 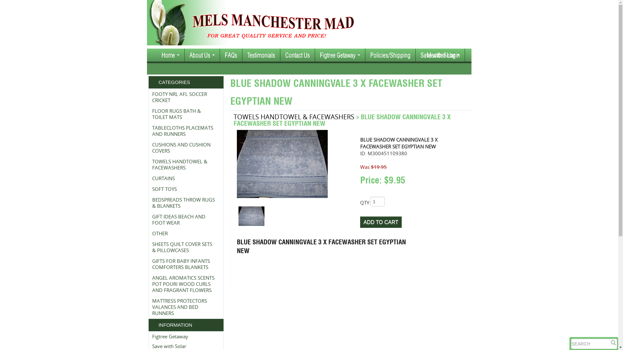 What do you see at coordinates (184, 203) in the screenshot?
I see `BEDSPREADS THROW RUGS & BLANKETS` at bounding box center [184, 203].